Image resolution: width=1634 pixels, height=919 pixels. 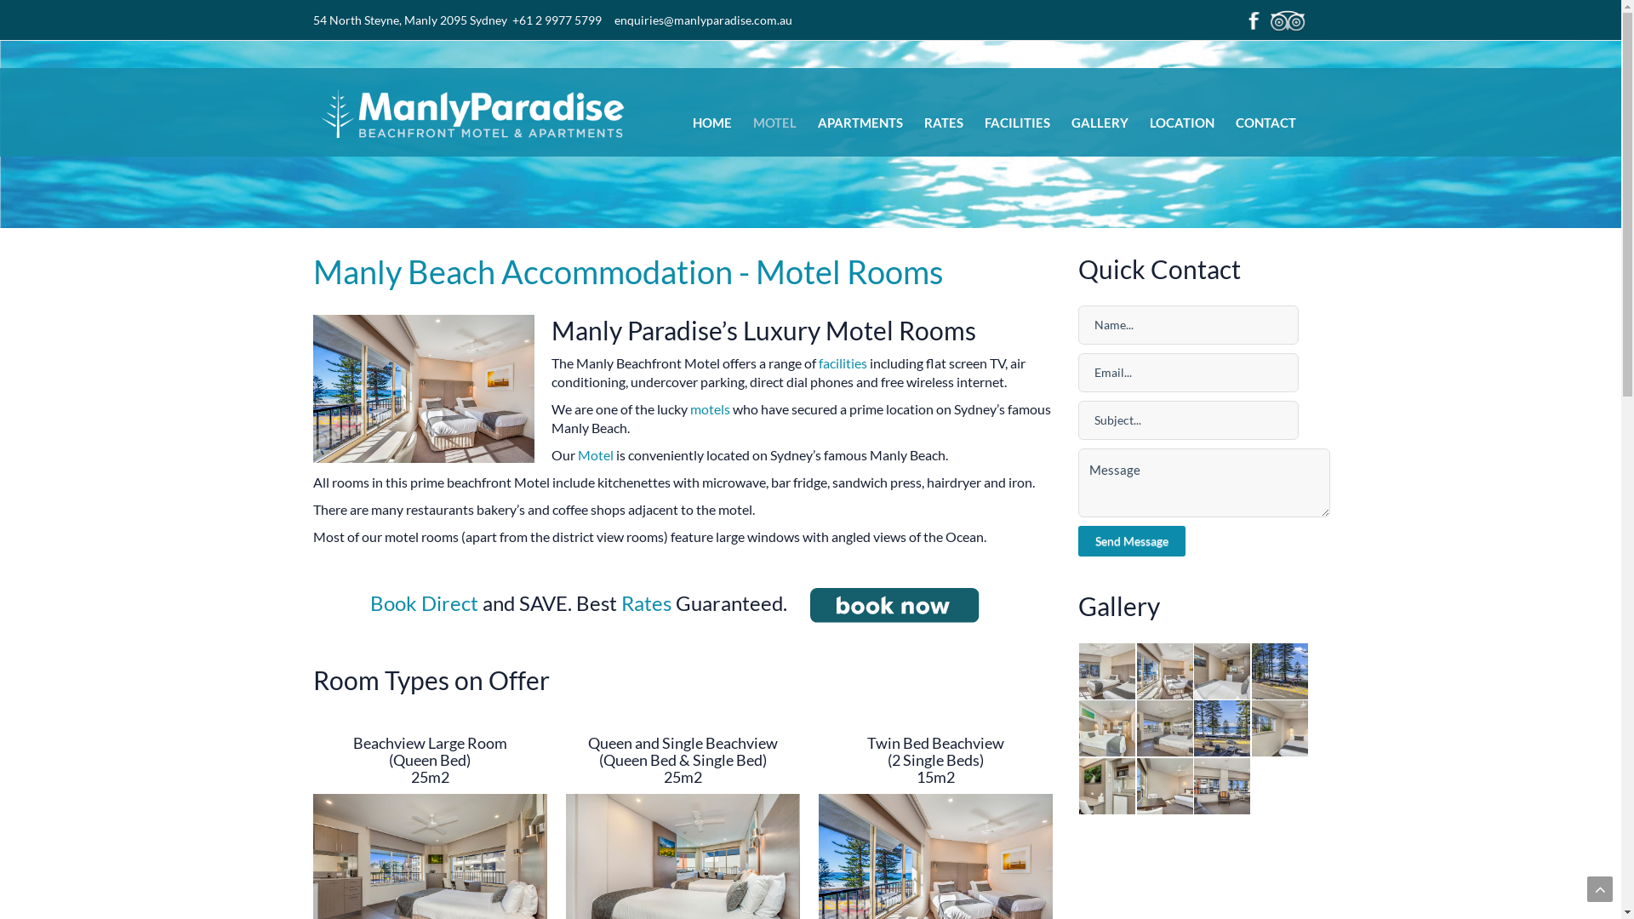 What do you see at coordinates (1016, 123) in the screenshot?
I see `FACILITIES` at bounding box center [1016, 123].